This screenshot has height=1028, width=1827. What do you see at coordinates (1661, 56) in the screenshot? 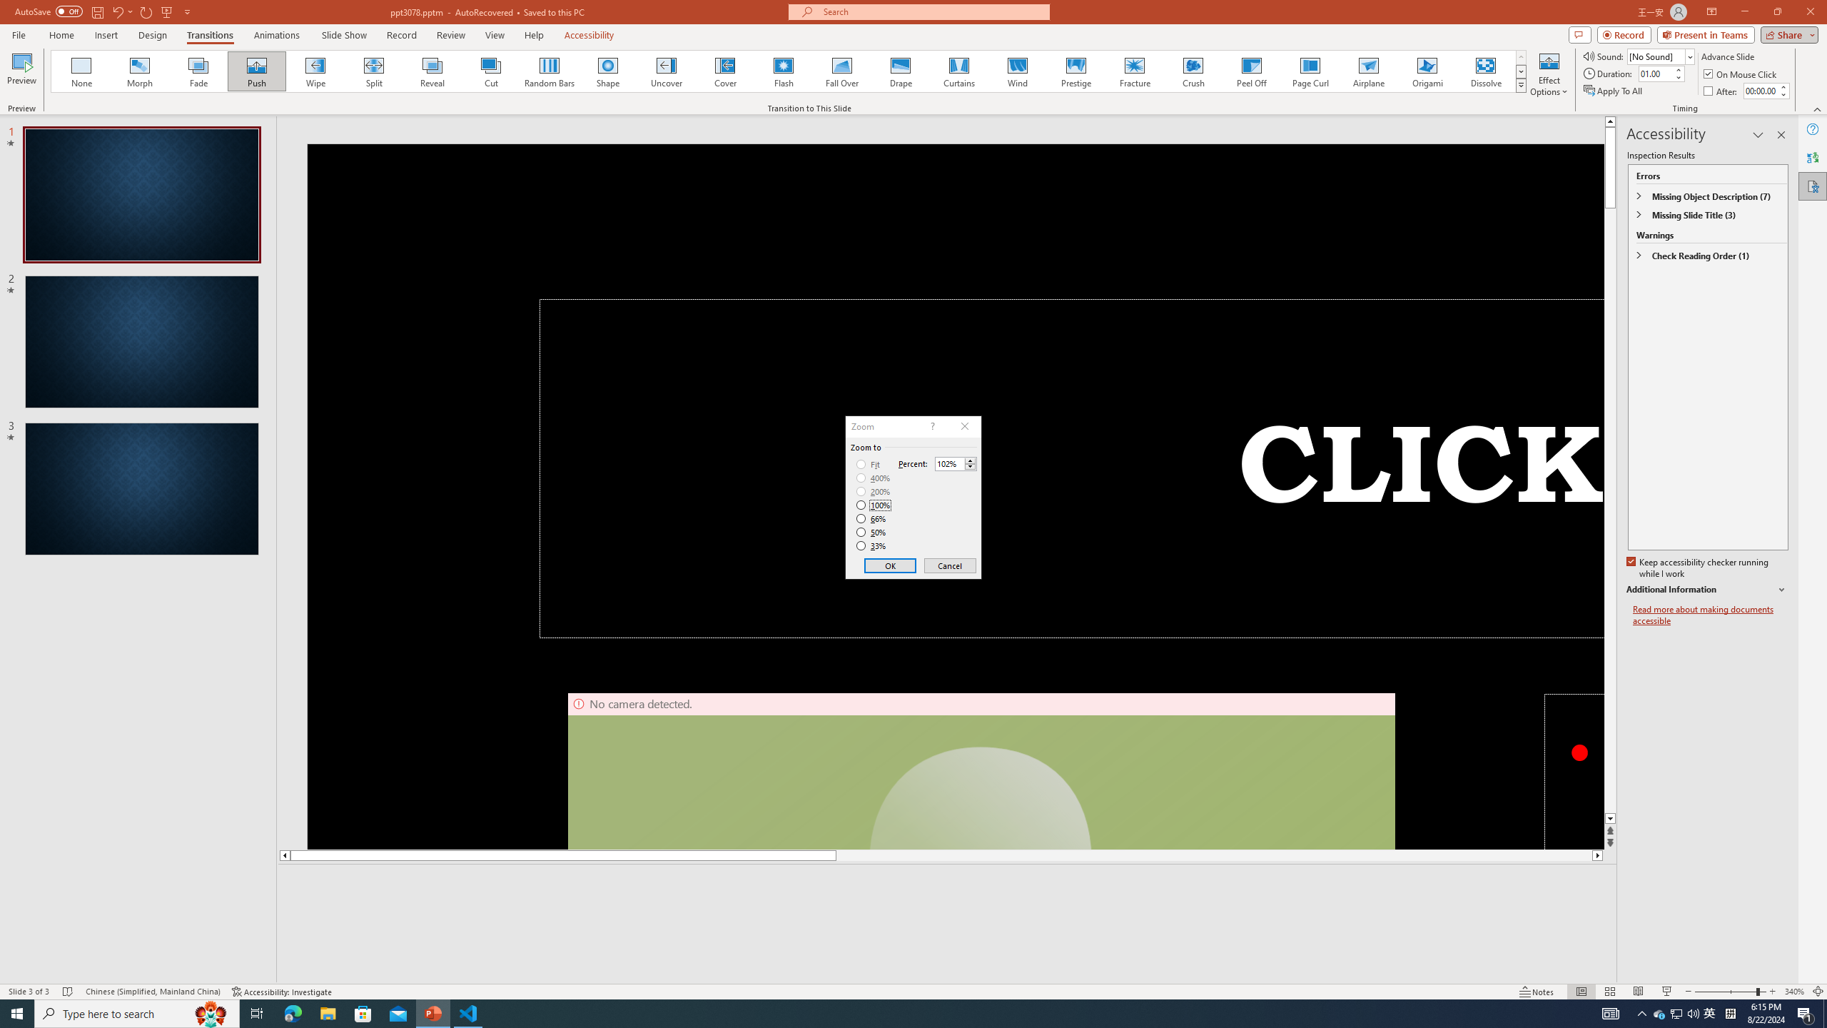
I see `Sound` at bounding box center [1661, 56].